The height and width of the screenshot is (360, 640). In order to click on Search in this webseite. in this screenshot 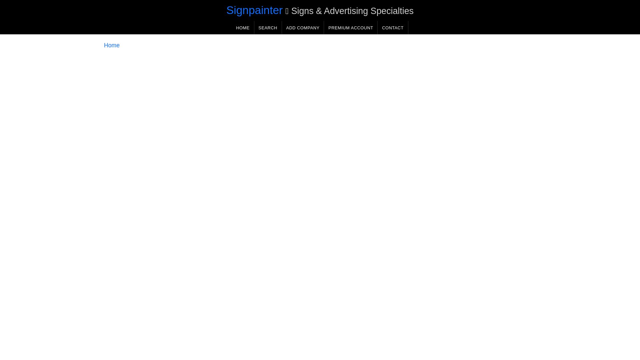, I will do `click(268, 27)`.